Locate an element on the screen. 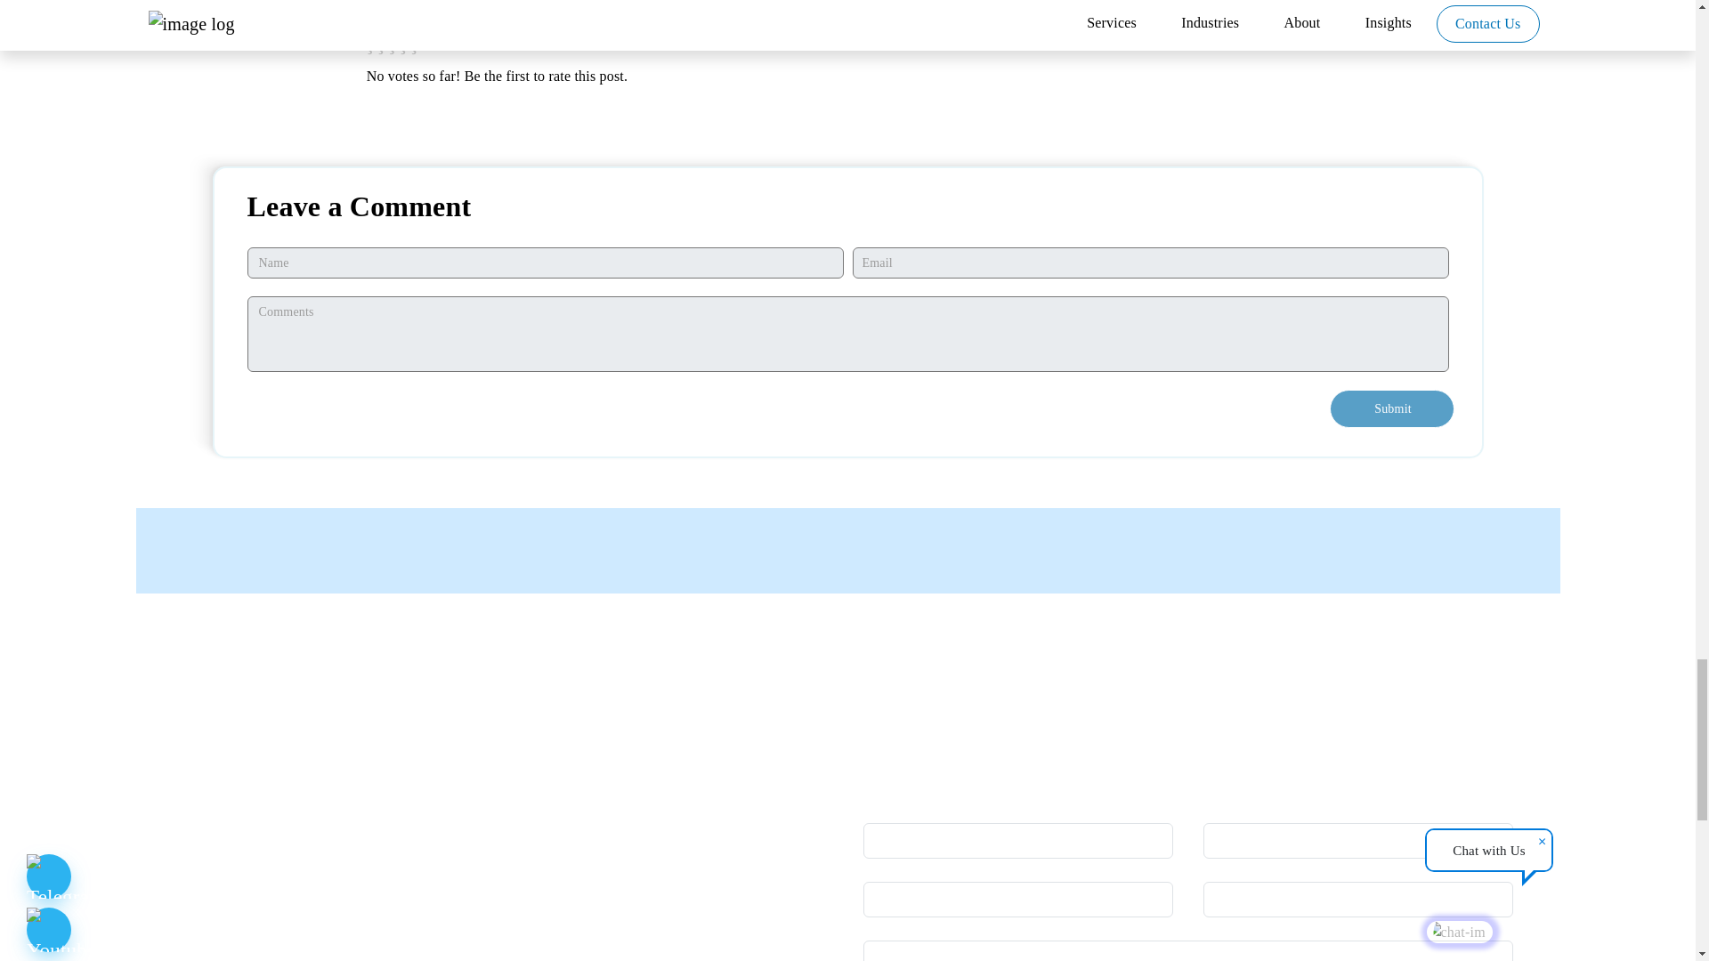 Image resolution: width=1709 pixels, height=961 pixels. pinterest is located at coordinates (1259, 5).